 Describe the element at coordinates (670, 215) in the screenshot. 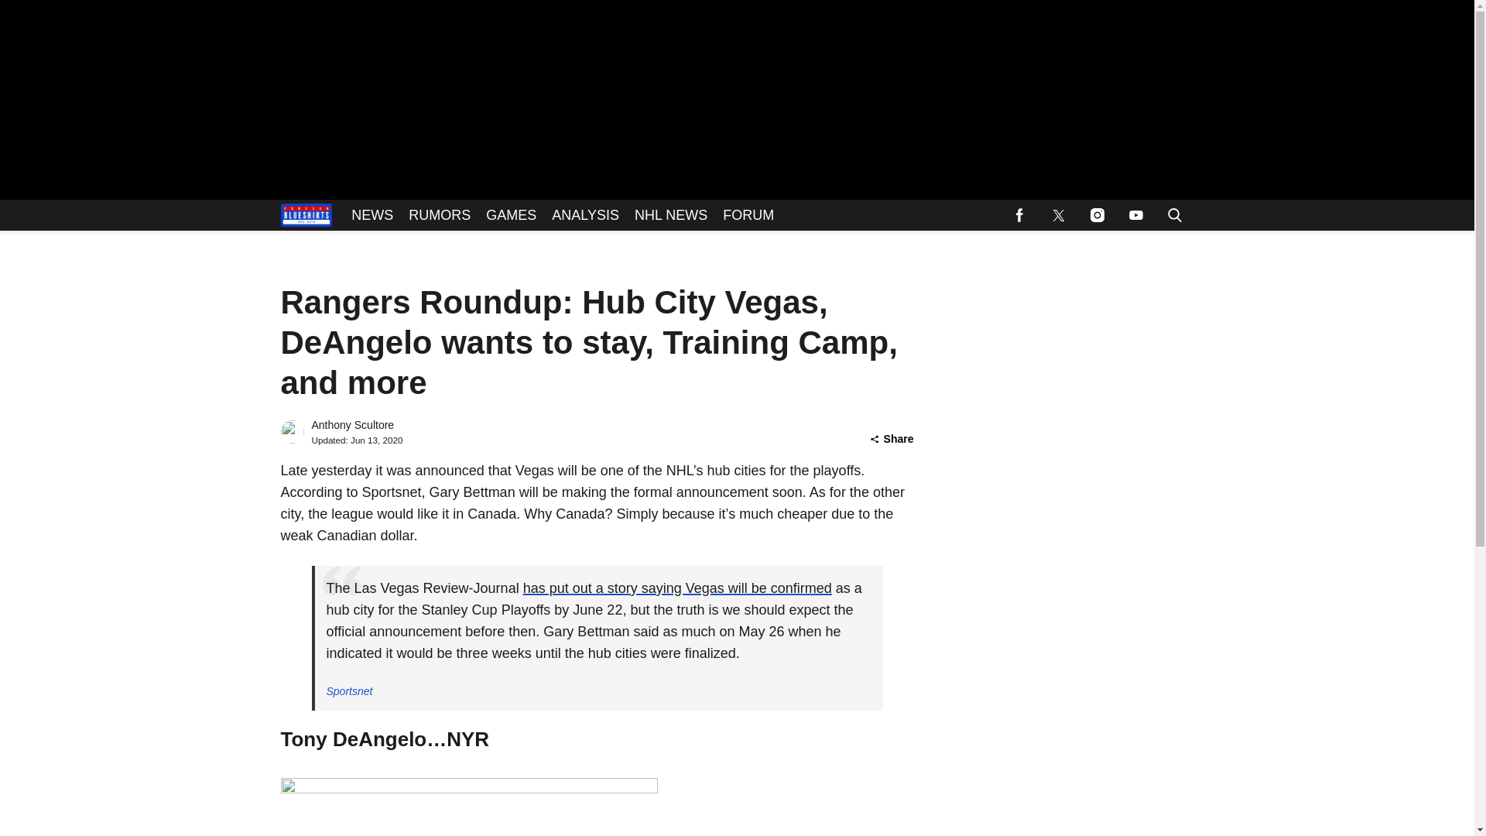

I see `NHL NEWS` at that location.